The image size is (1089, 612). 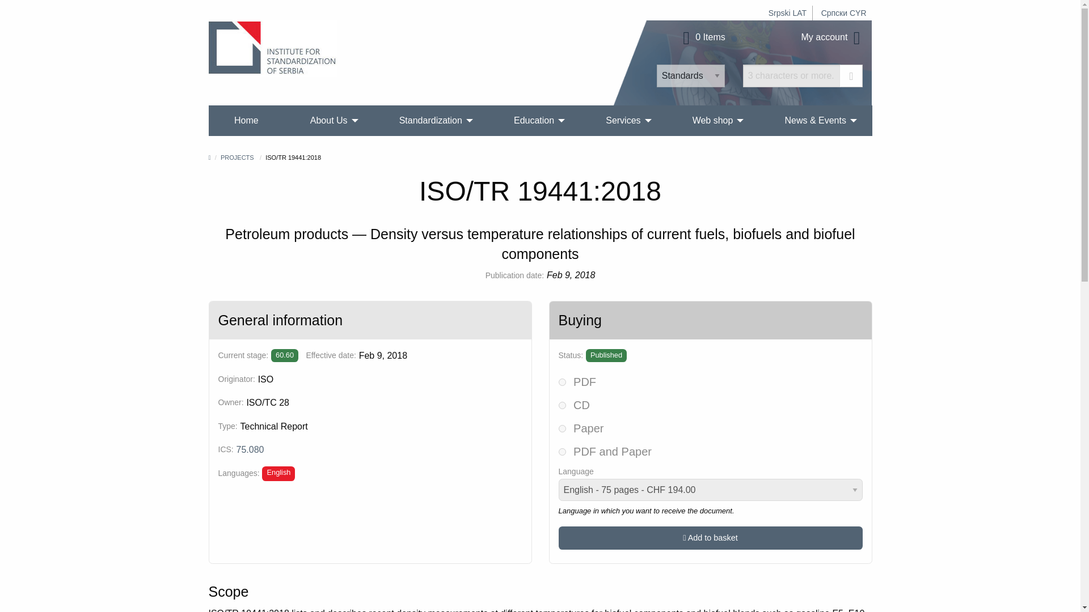 I want to click on Standard published, so click(x=285, y=355).